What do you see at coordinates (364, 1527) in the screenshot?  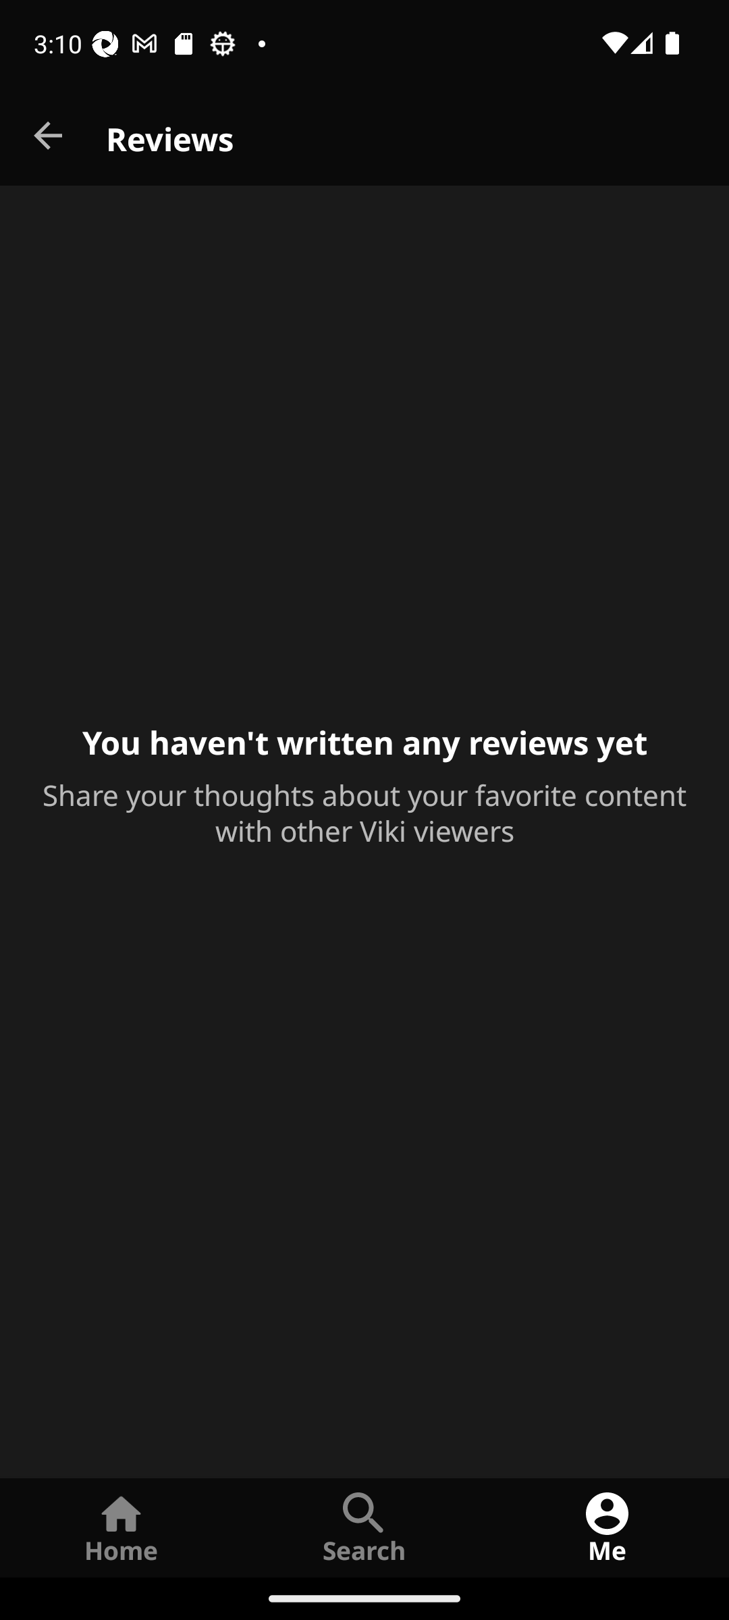 I see `Search` at bounding box center [364, 1527].